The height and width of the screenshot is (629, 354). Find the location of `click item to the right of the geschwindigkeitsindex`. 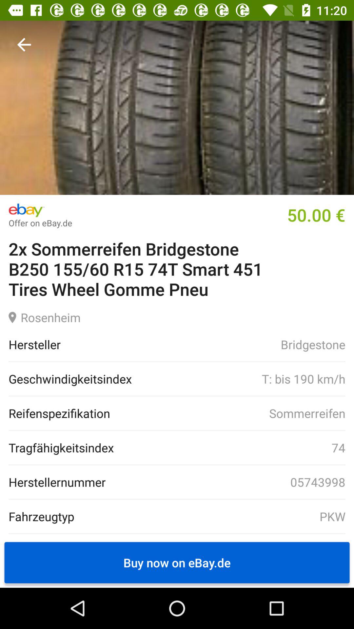

click item to the right of the geschwindigkeitsindex is located at coordinates (238, 379).